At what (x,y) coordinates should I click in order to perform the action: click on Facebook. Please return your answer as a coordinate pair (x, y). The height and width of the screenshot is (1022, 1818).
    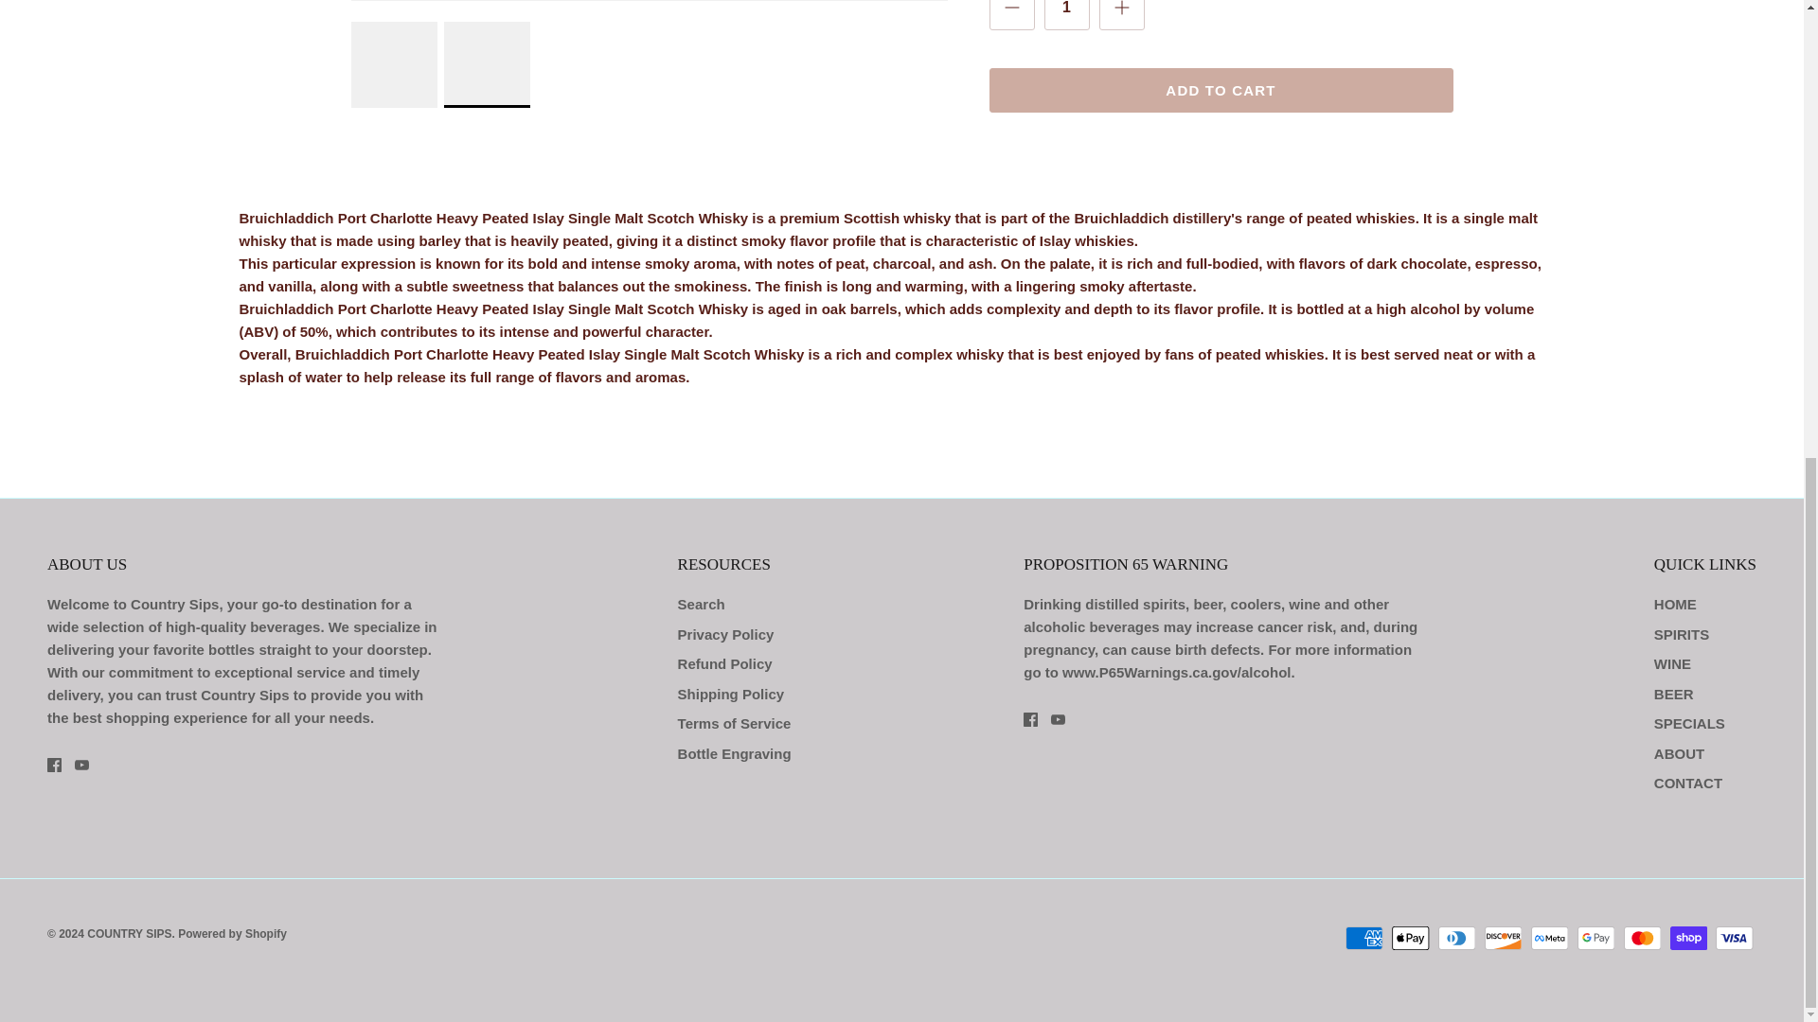
    Looking at the image, I should click on (54, 765).